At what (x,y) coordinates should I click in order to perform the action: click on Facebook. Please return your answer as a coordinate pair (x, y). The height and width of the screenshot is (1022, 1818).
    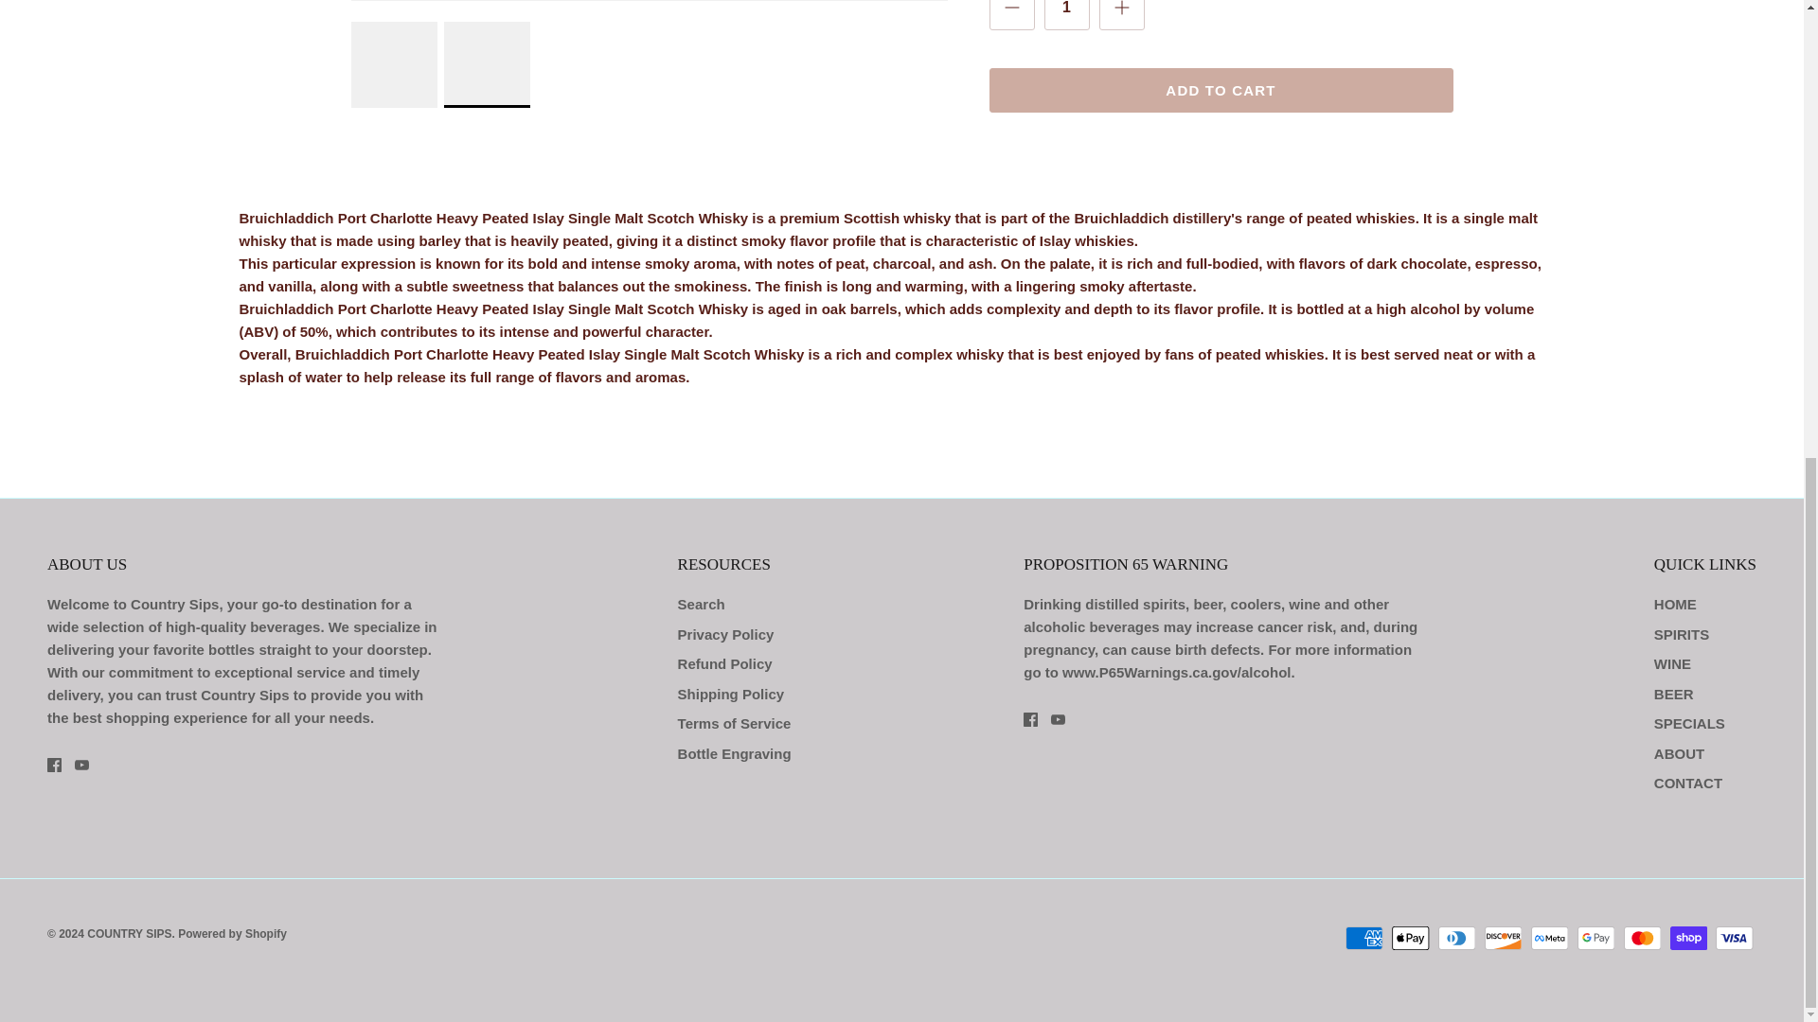
    Looking at the image, I should click on (54, 765).